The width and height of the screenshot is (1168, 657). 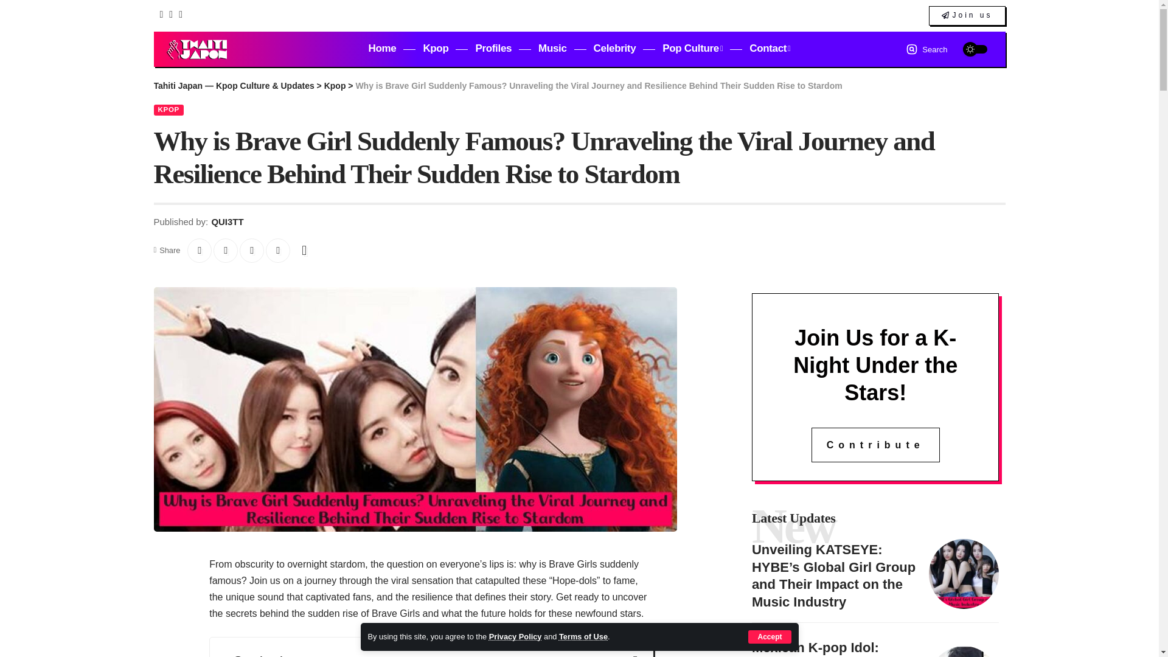 What do you see at coordinates (692, 49) in the screenshot?
I see `Pop Culture` at bounding box center [692, 49].